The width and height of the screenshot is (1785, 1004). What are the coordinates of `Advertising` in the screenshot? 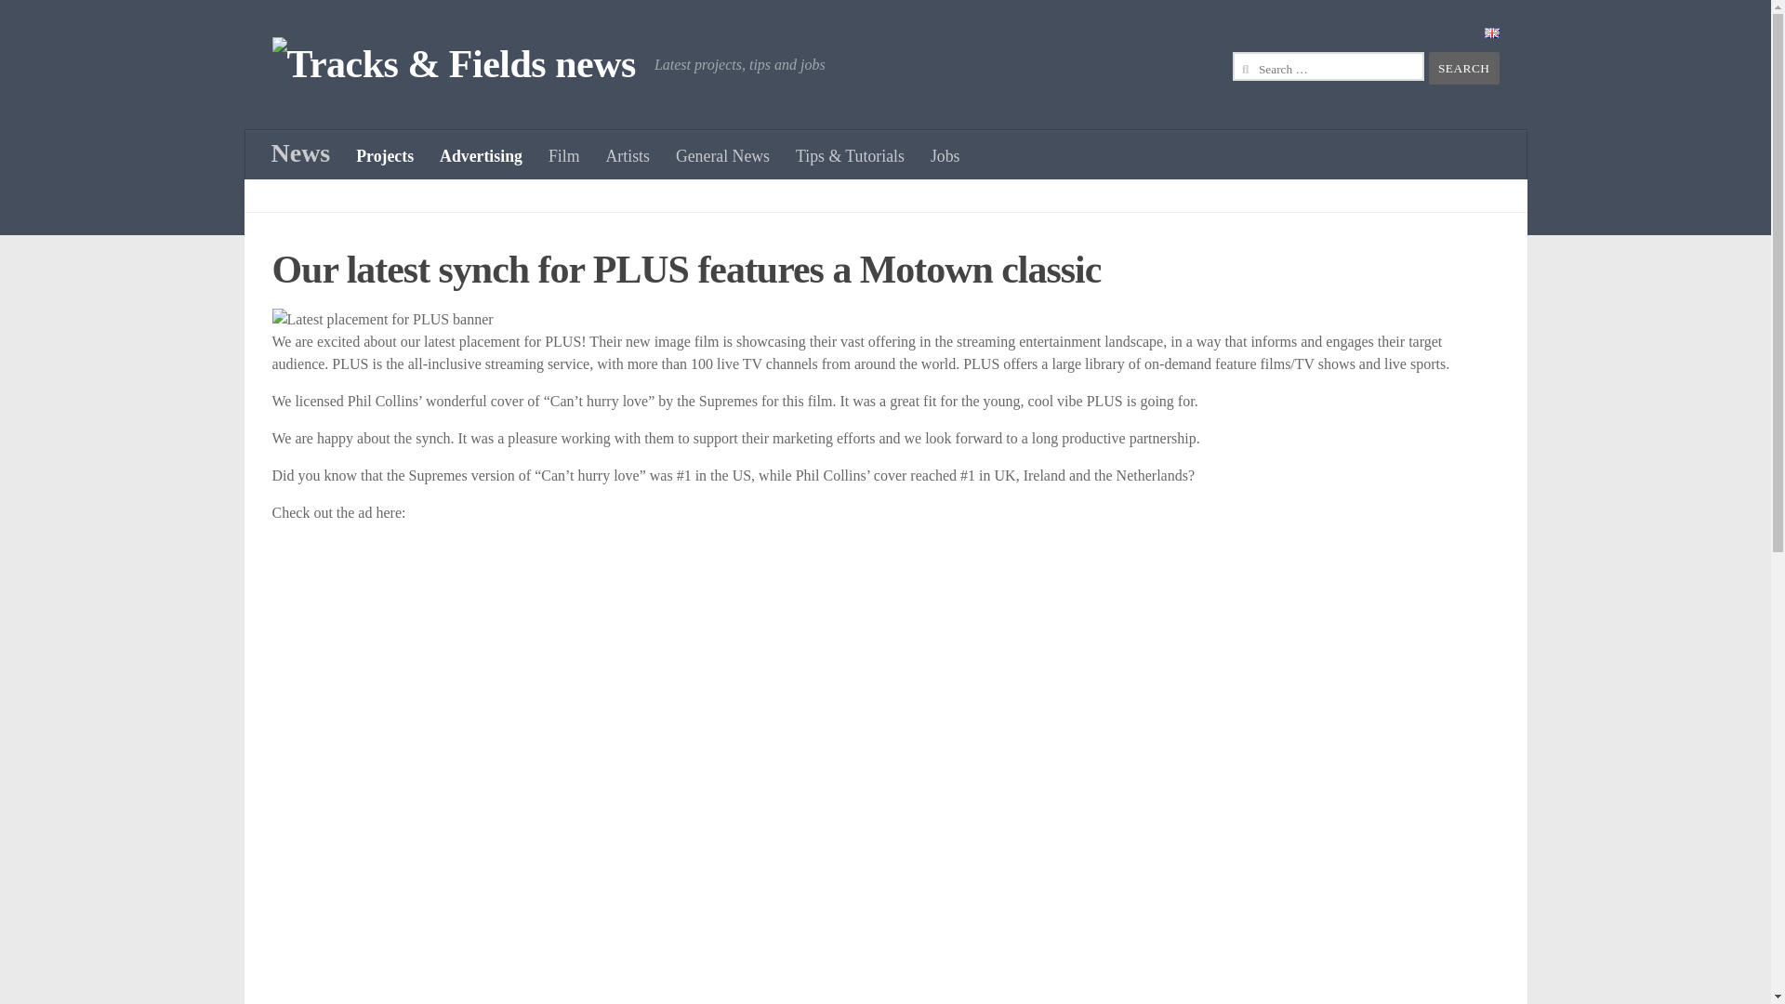 It's located at (481, 156).